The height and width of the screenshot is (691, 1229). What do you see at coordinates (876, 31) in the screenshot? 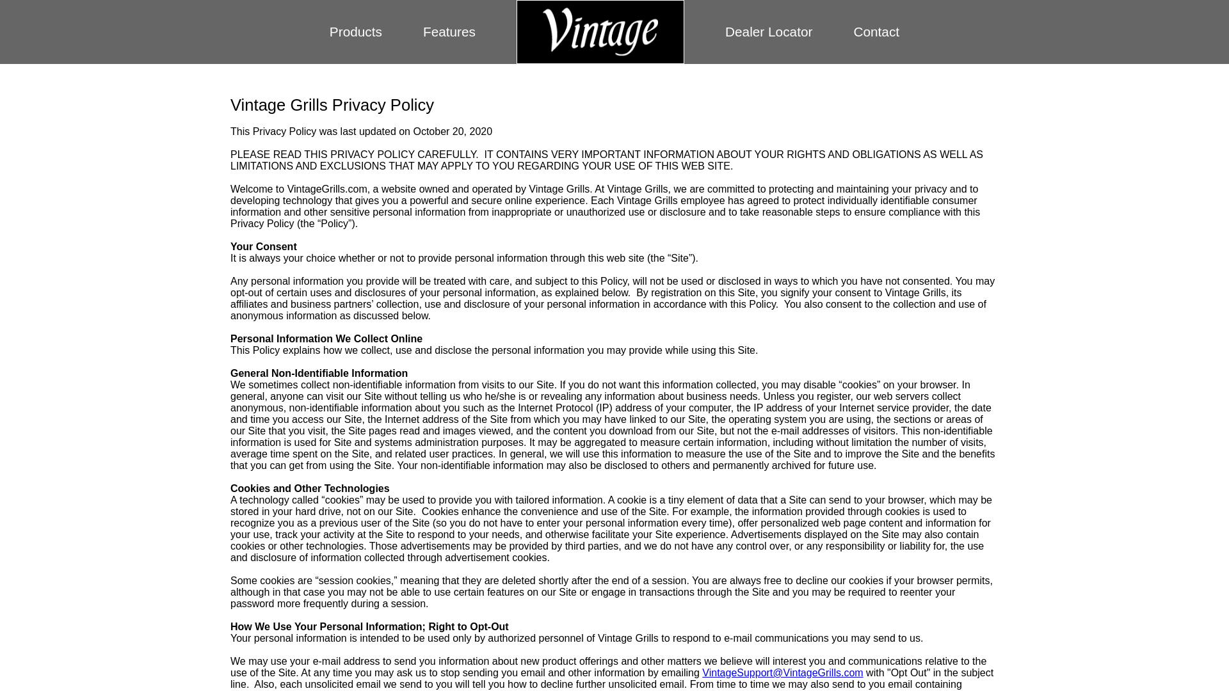
I see `Contact` at bounding box center [876, 31].